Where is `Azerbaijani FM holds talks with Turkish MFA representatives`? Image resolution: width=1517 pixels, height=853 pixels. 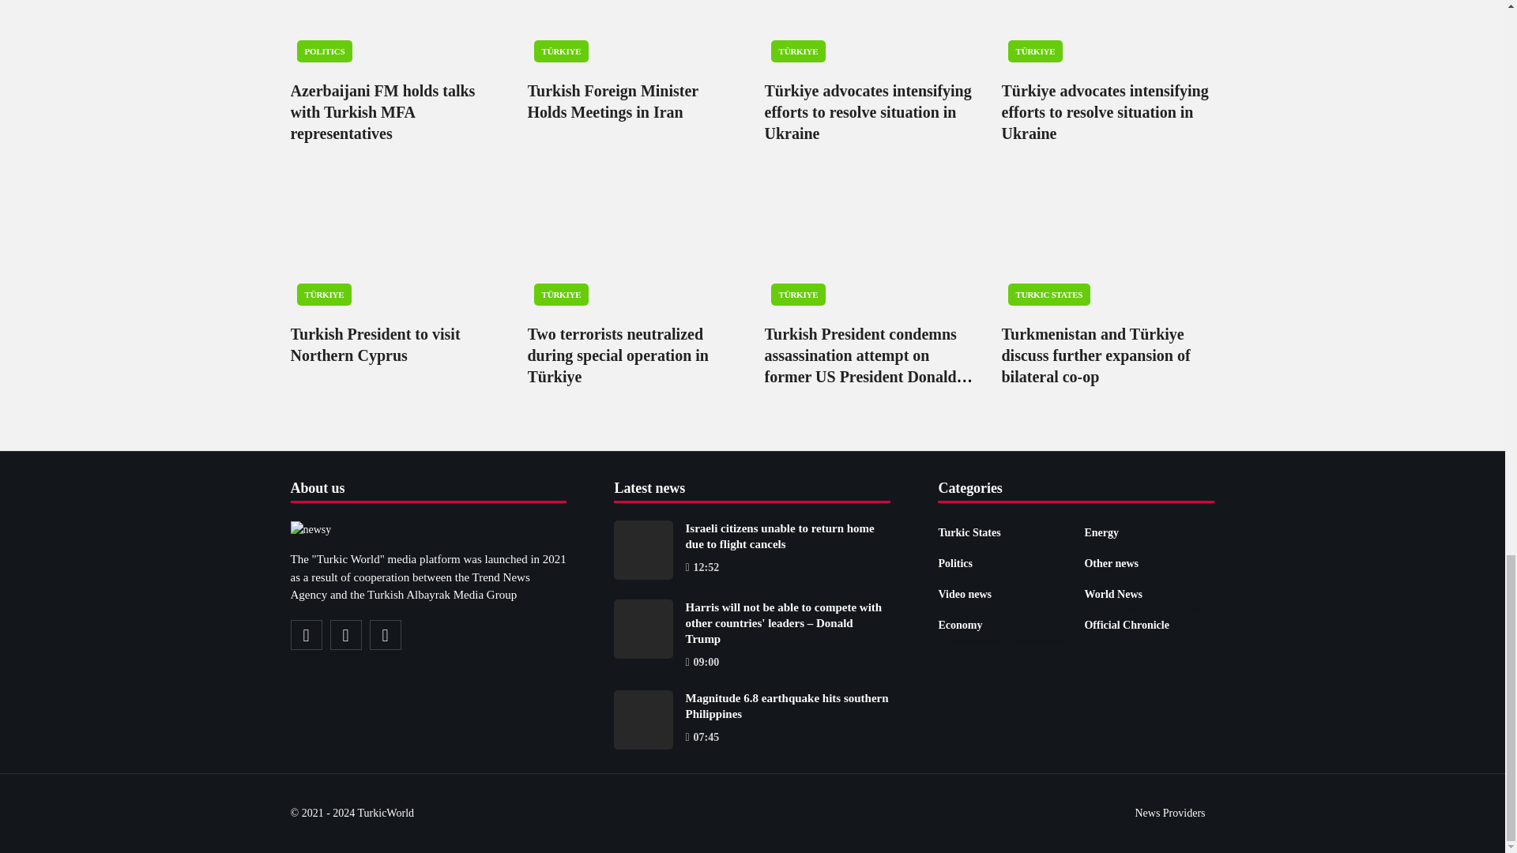
Azerbaijani FM holds talks with Turkish MFA representatives is located at coordinates (397, 35).